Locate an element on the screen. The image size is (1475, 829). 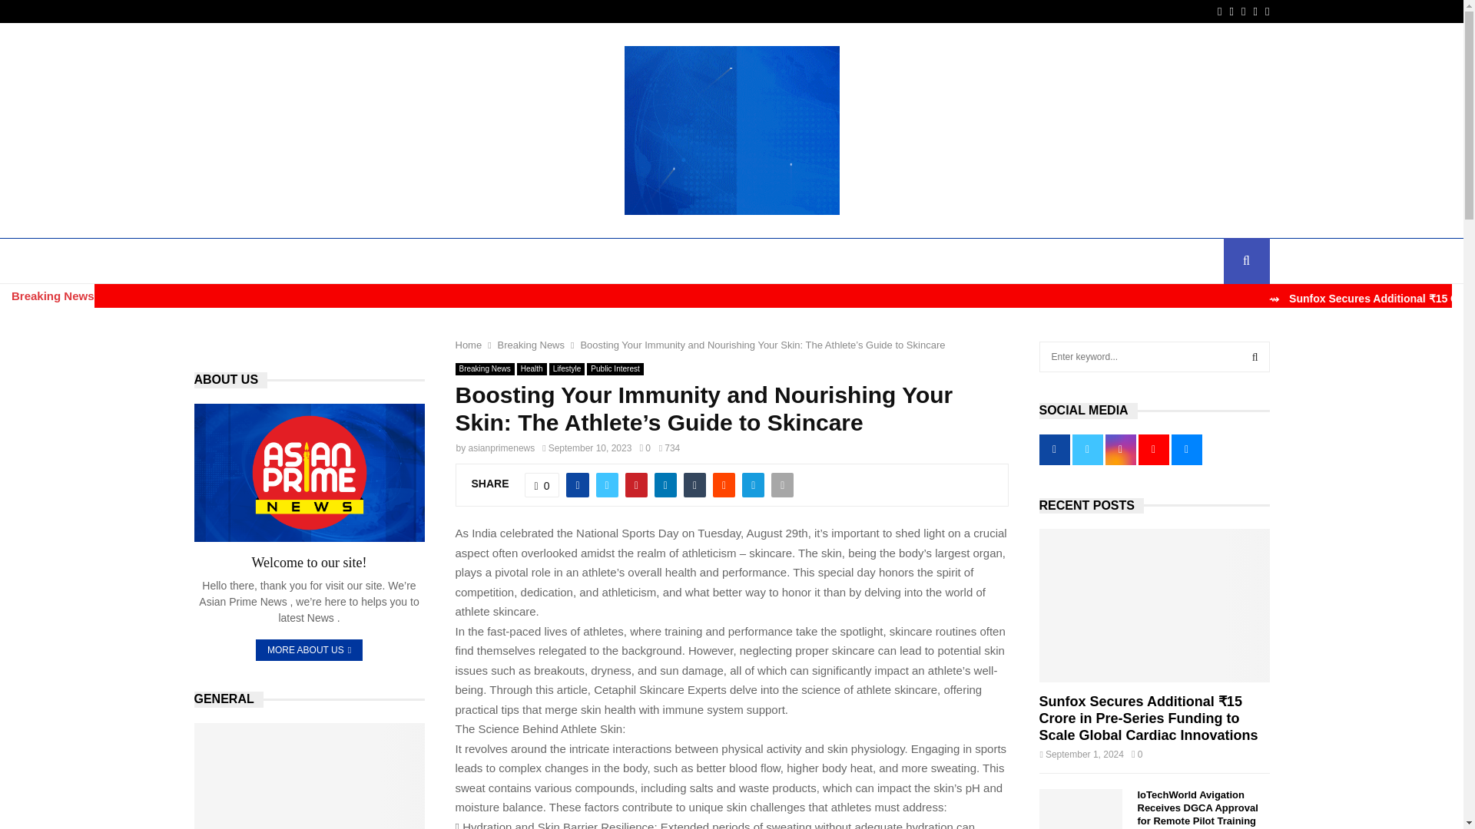
FINANCE is located at coordinates (452, 261).